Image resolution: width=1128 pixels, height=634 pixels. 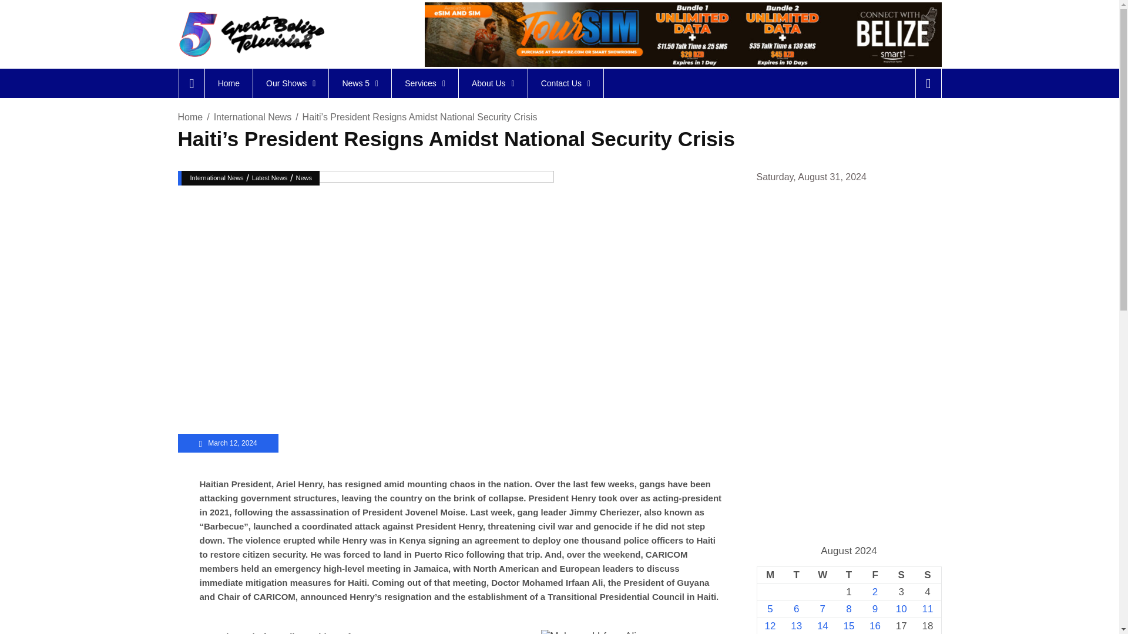 I want to click on Saturday, so click(x=901, y=575).